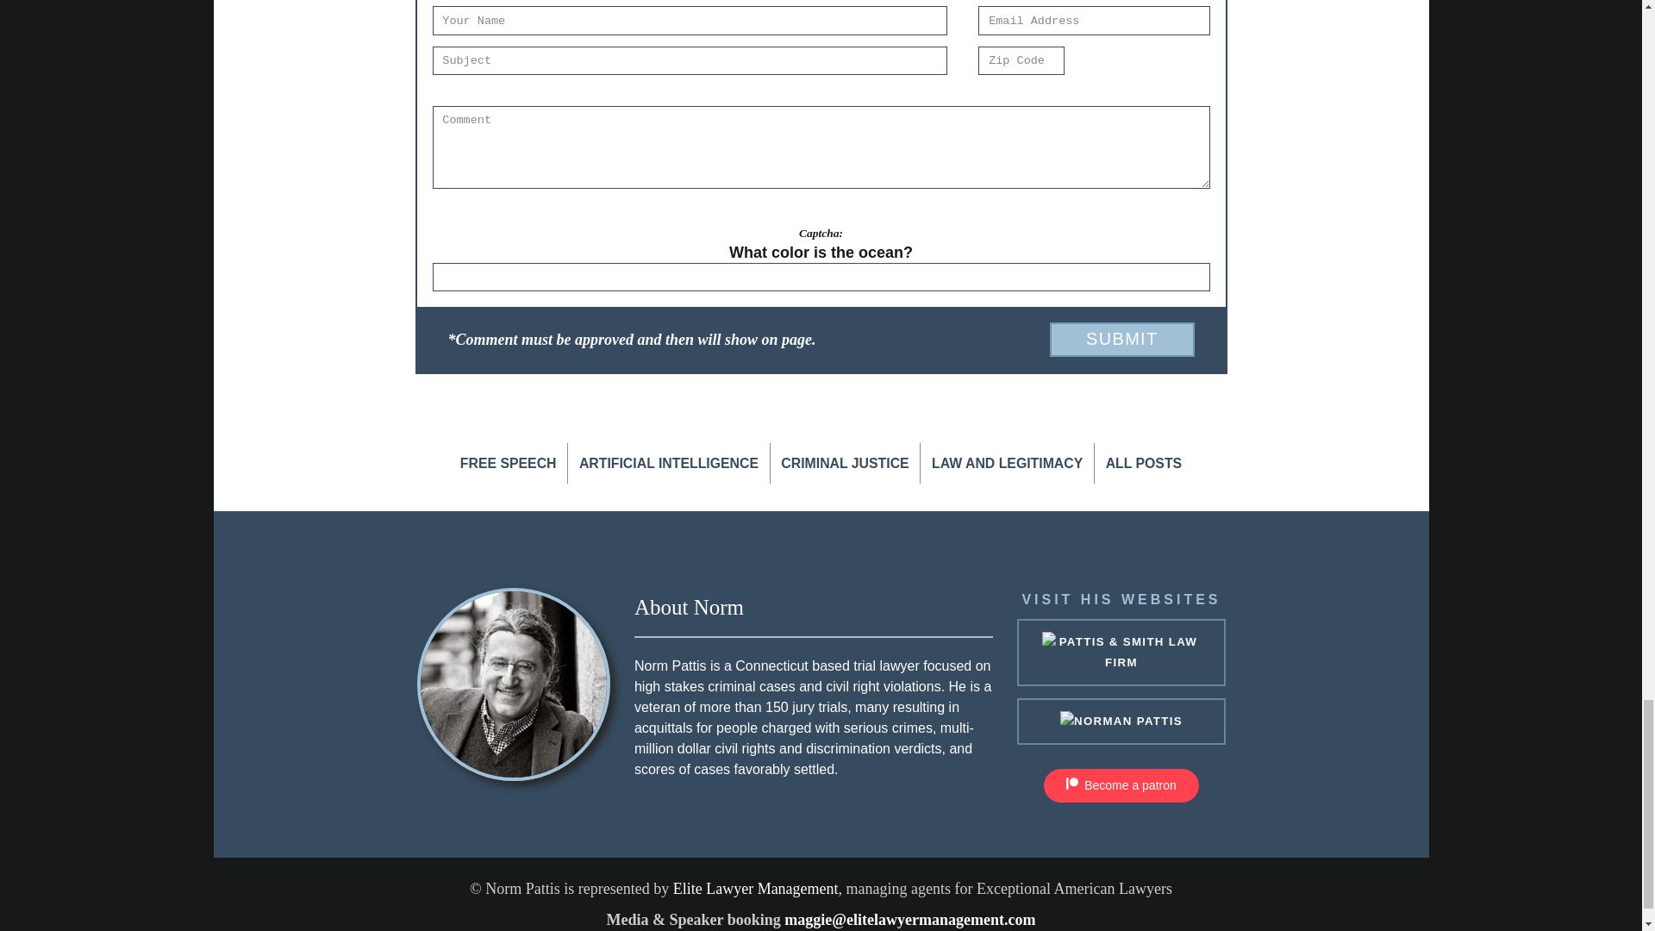 The image size is (1655, 931). What do you see at coordinates (1121, 785) in the screenshot?
I see `Become a patron` at bounding box center [1121, 785].